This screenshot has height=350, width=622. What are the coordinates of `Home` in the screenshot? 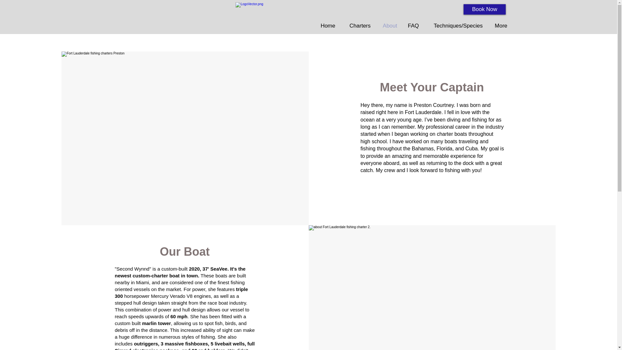 It's located at (327, 26).